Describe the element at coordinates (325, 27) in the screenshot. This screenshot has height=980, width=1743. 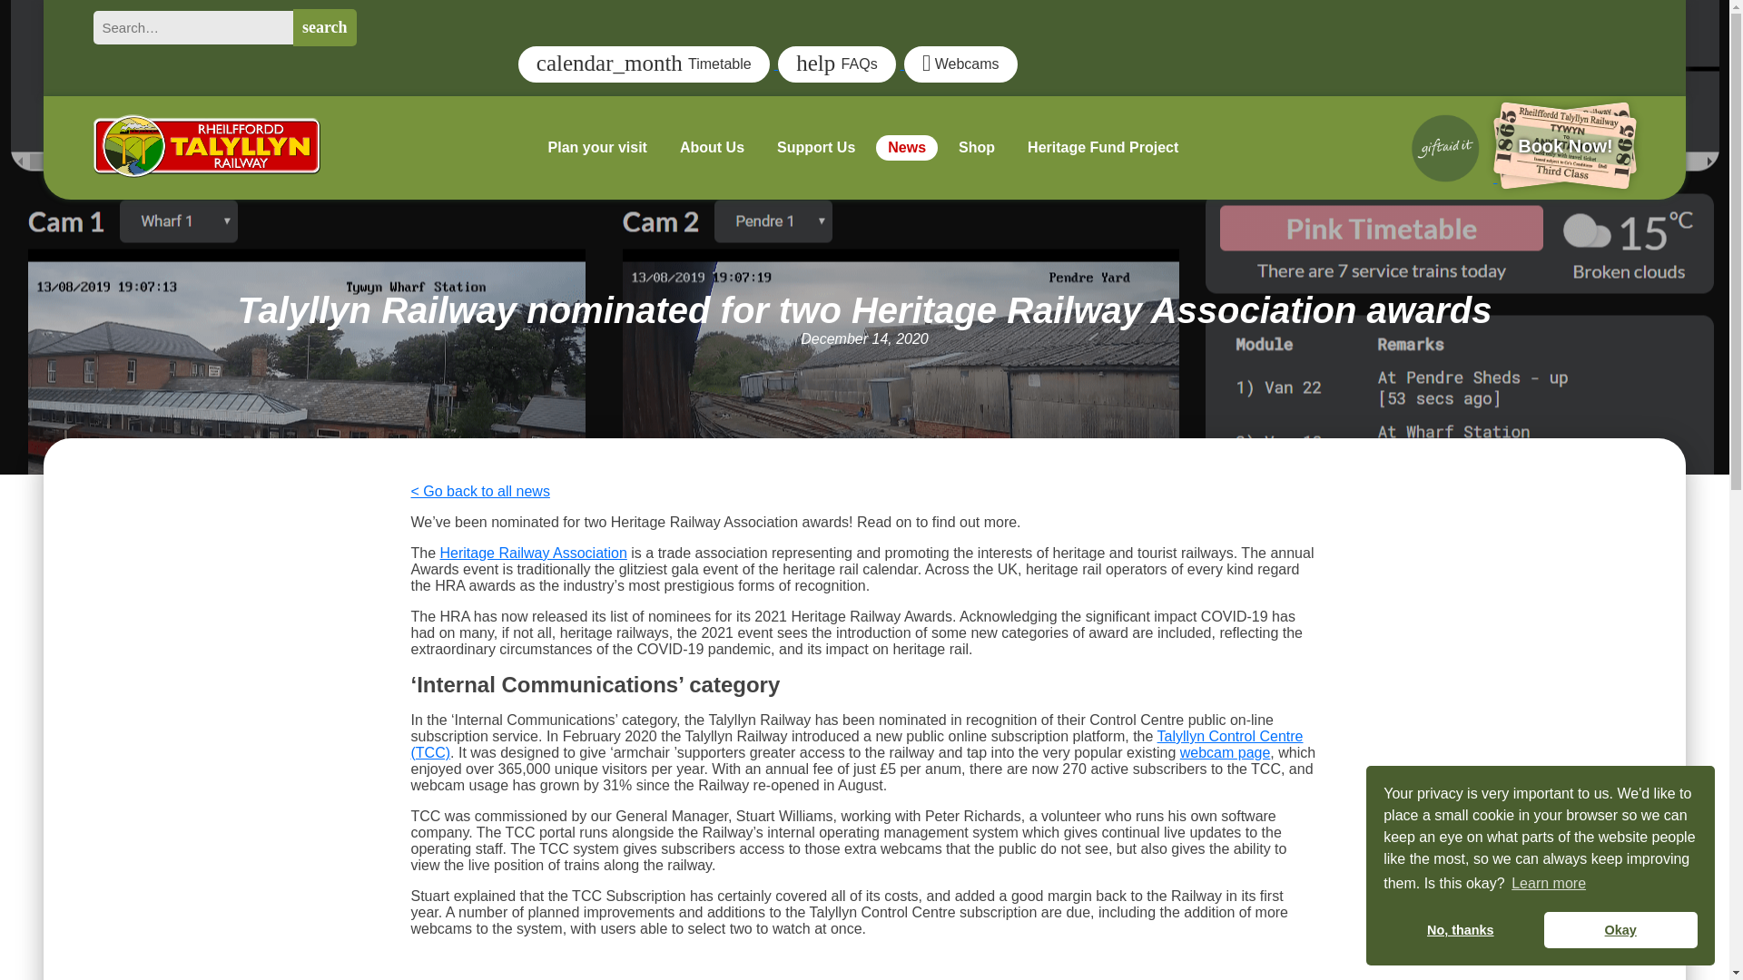
I see `search` at that location.